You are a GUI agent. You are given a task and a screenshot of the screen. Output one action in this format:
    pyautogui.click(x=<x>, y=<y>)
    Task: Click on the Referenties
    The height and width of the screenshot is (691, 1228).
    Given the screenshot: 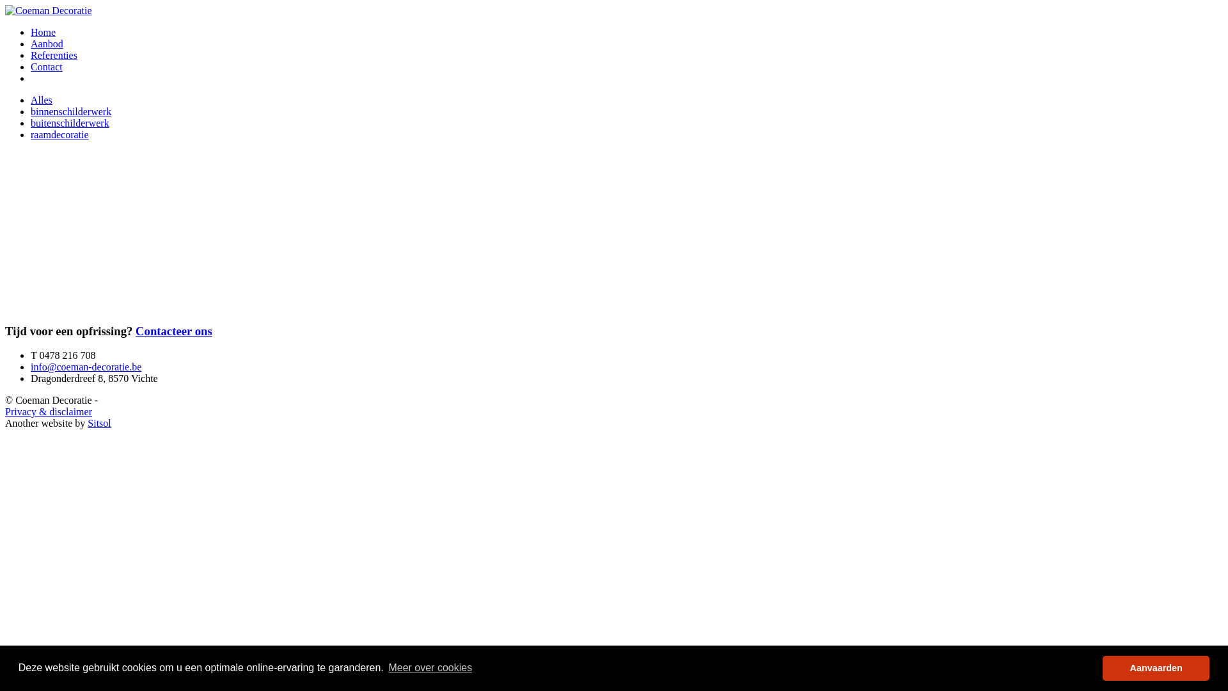 What is the action you would take?
    pyautogui.click(x=54, y=55)
    